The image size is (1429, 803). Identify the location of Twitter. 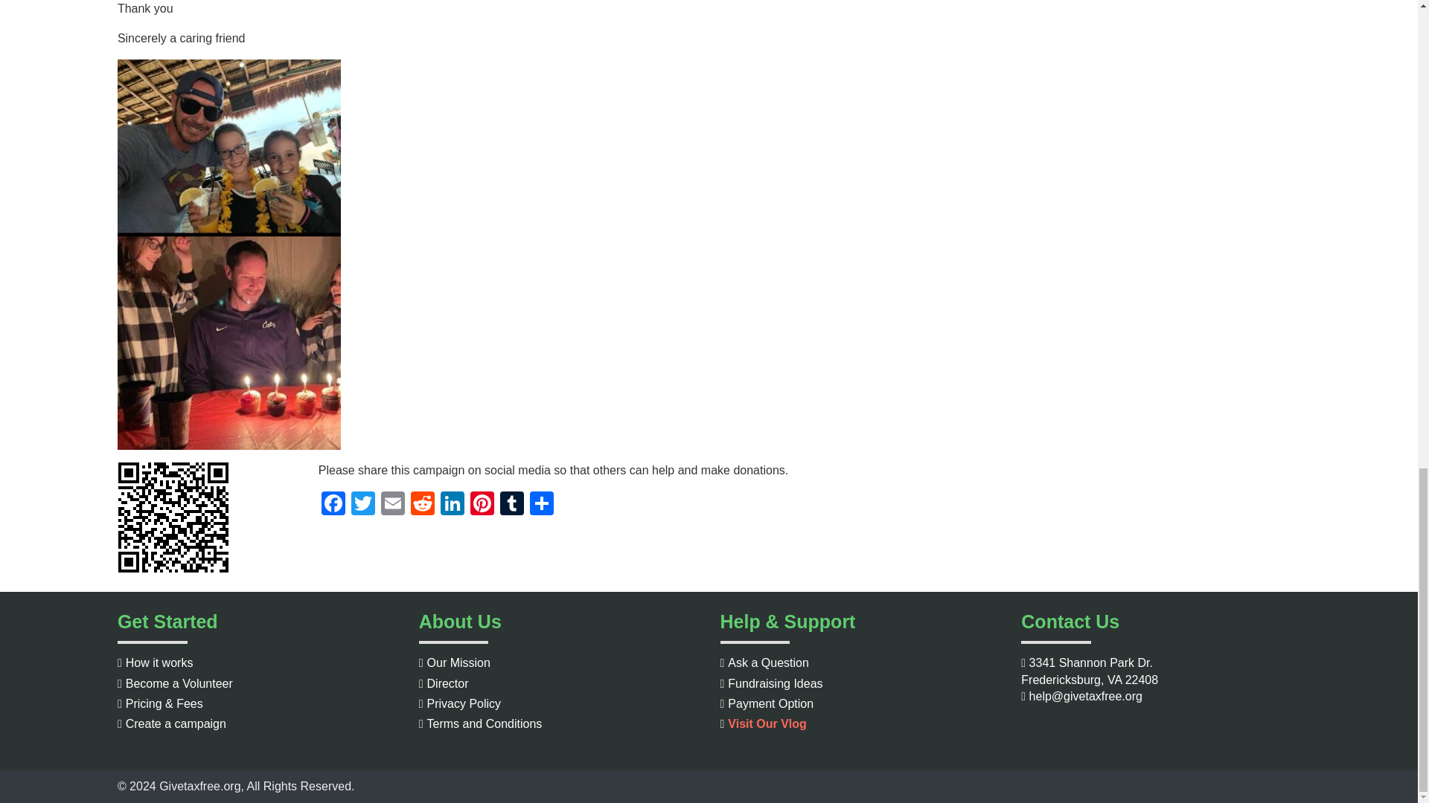
(363, 504).